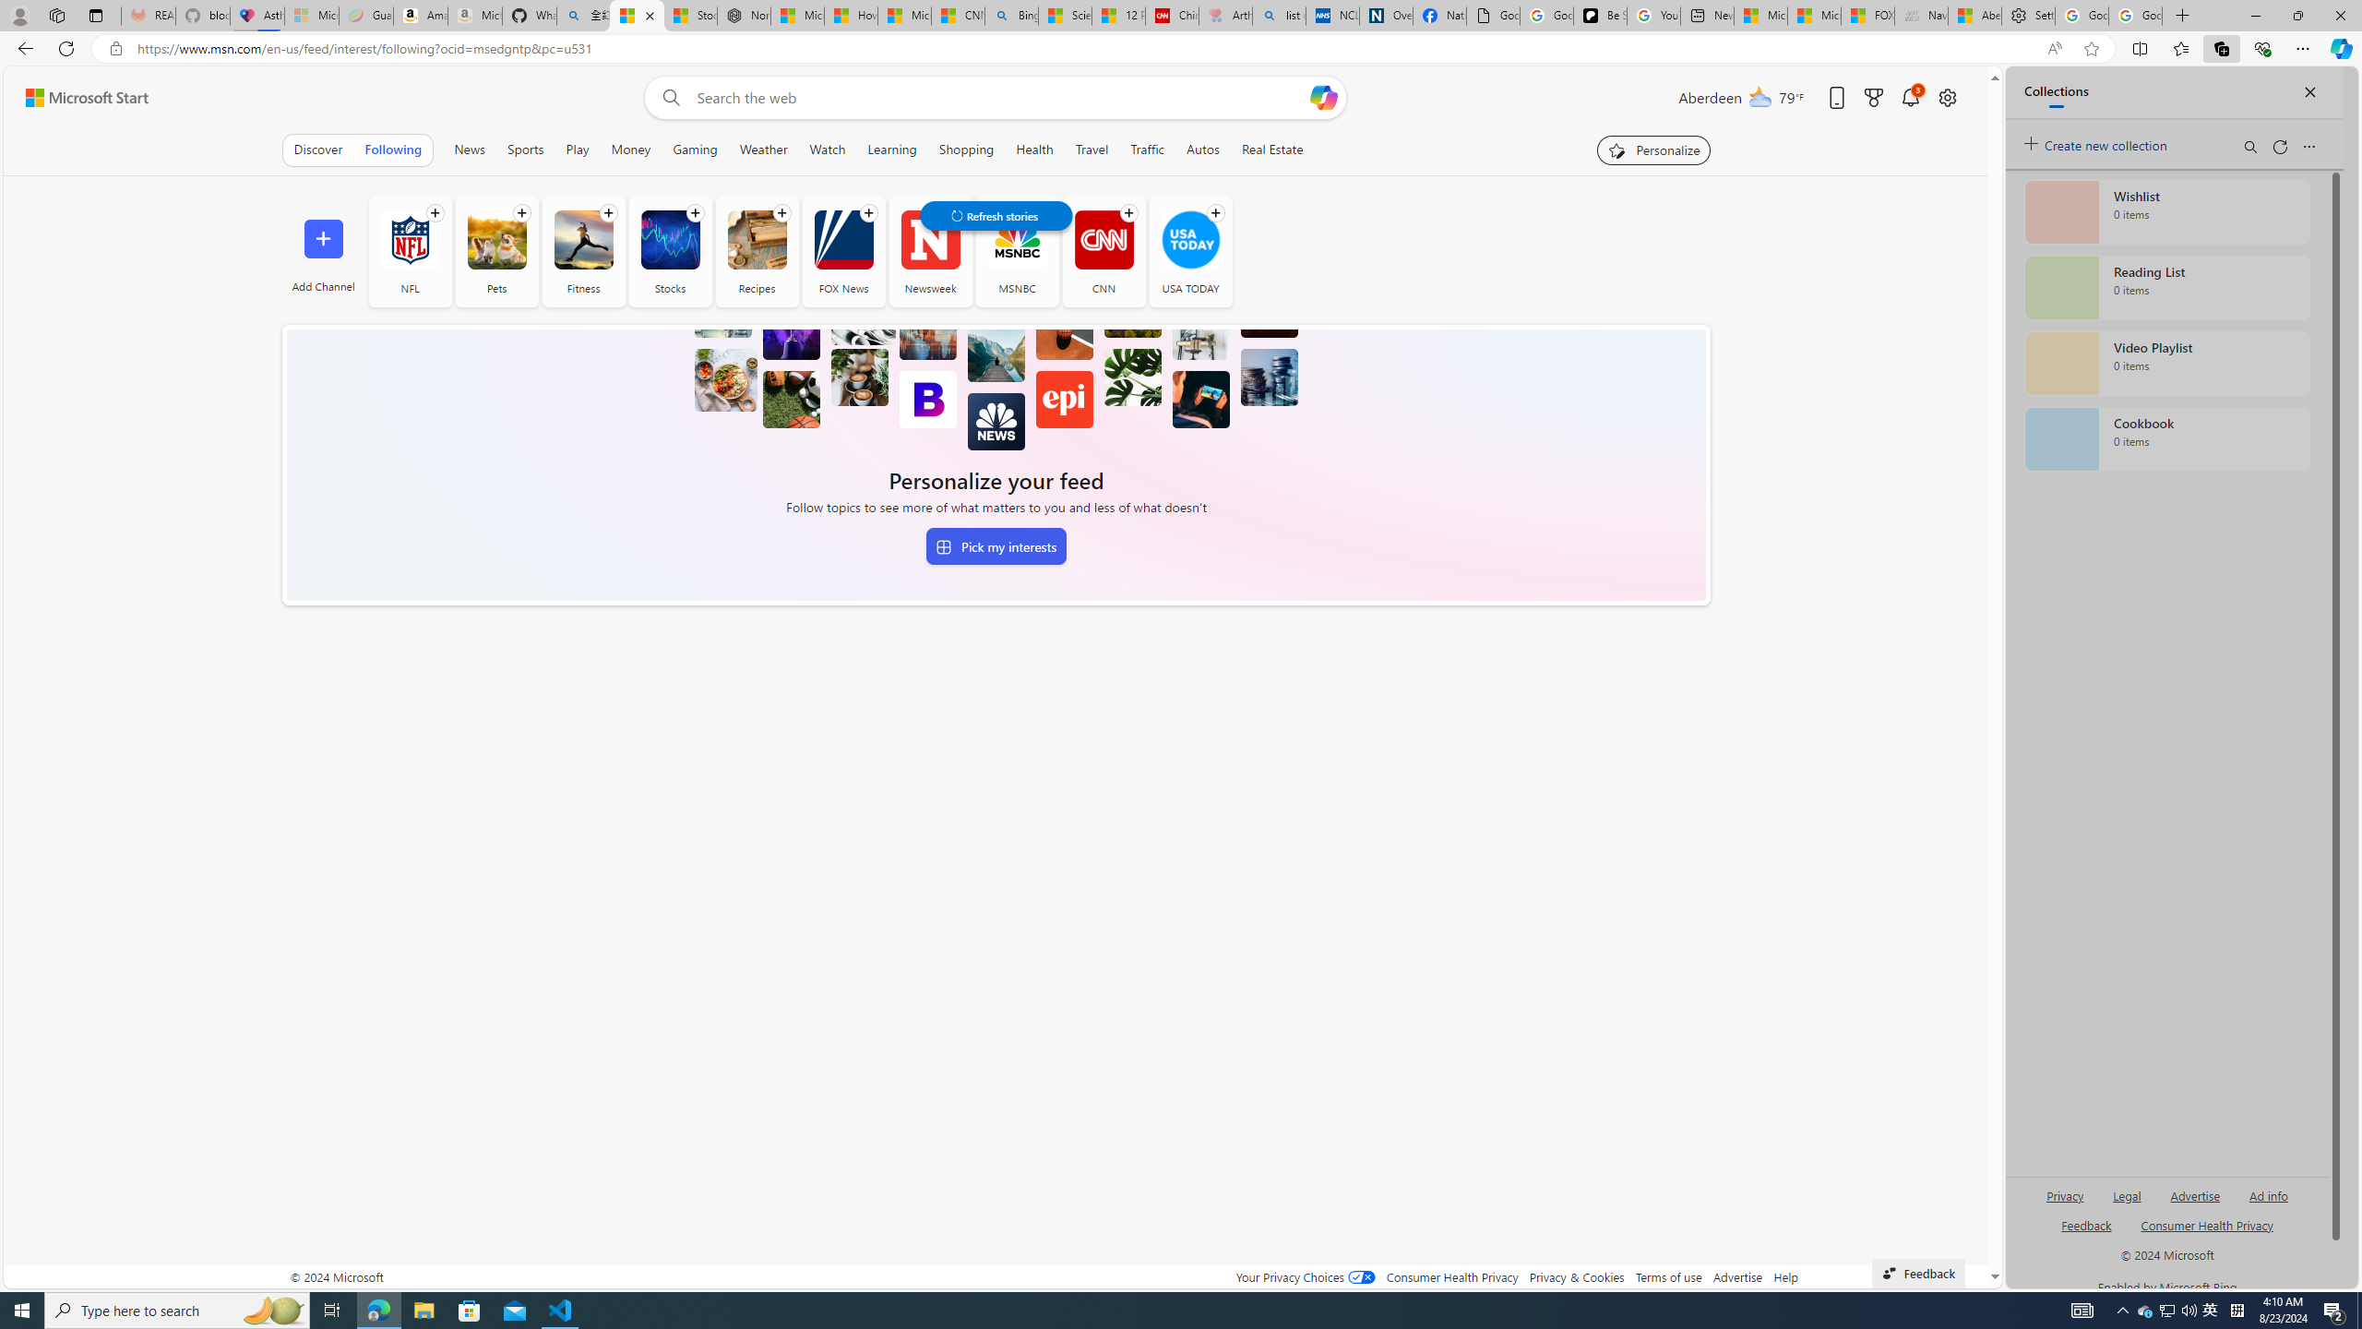 This screenshot has height=1329, width=2362. I want to click on CNN, so click(1103, 251).